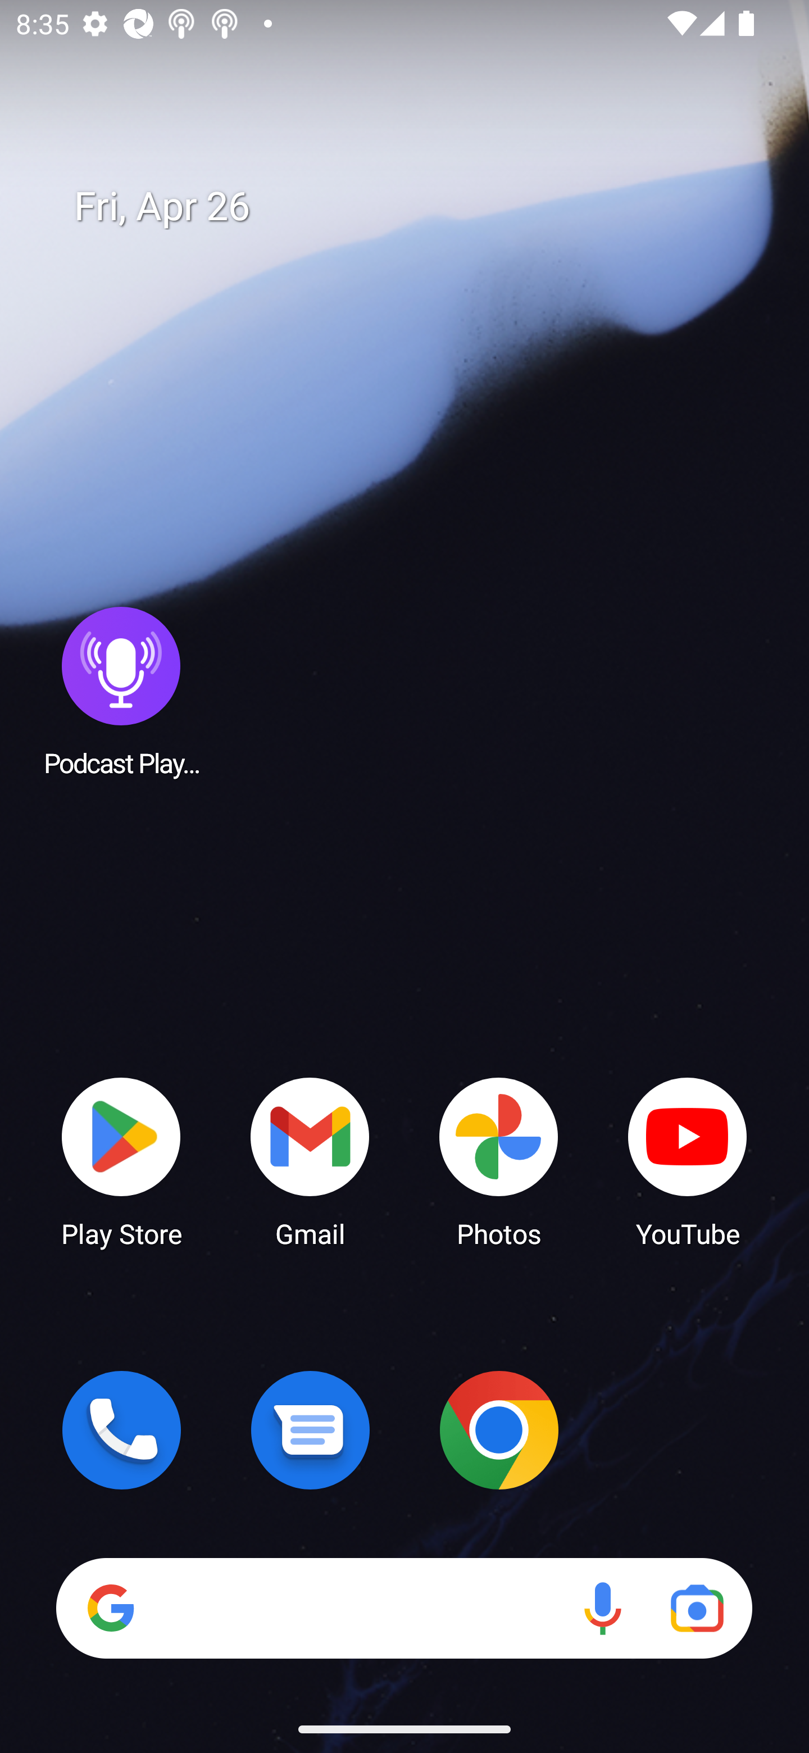 The height and width of the screenshot is (1753, 809). I want to click on Podcast Player, so click(121, 691).